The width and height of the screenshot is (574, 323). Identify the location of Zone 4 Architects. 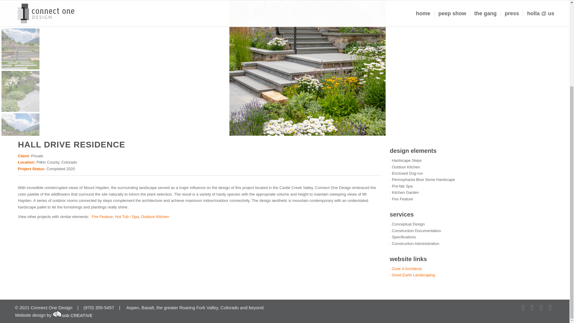
(407, 269).